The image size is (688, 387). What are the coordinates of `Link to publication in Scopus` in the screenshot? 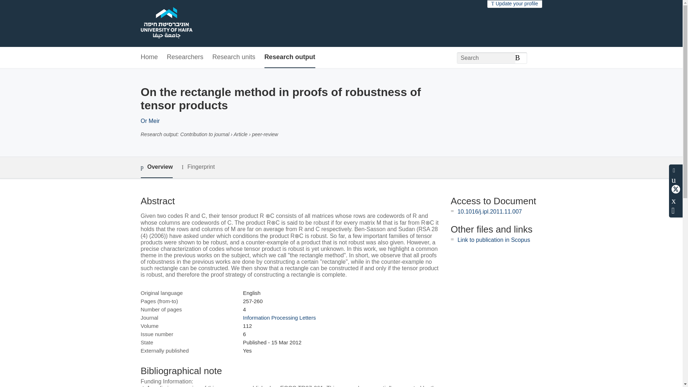 It's located at (494, 240).